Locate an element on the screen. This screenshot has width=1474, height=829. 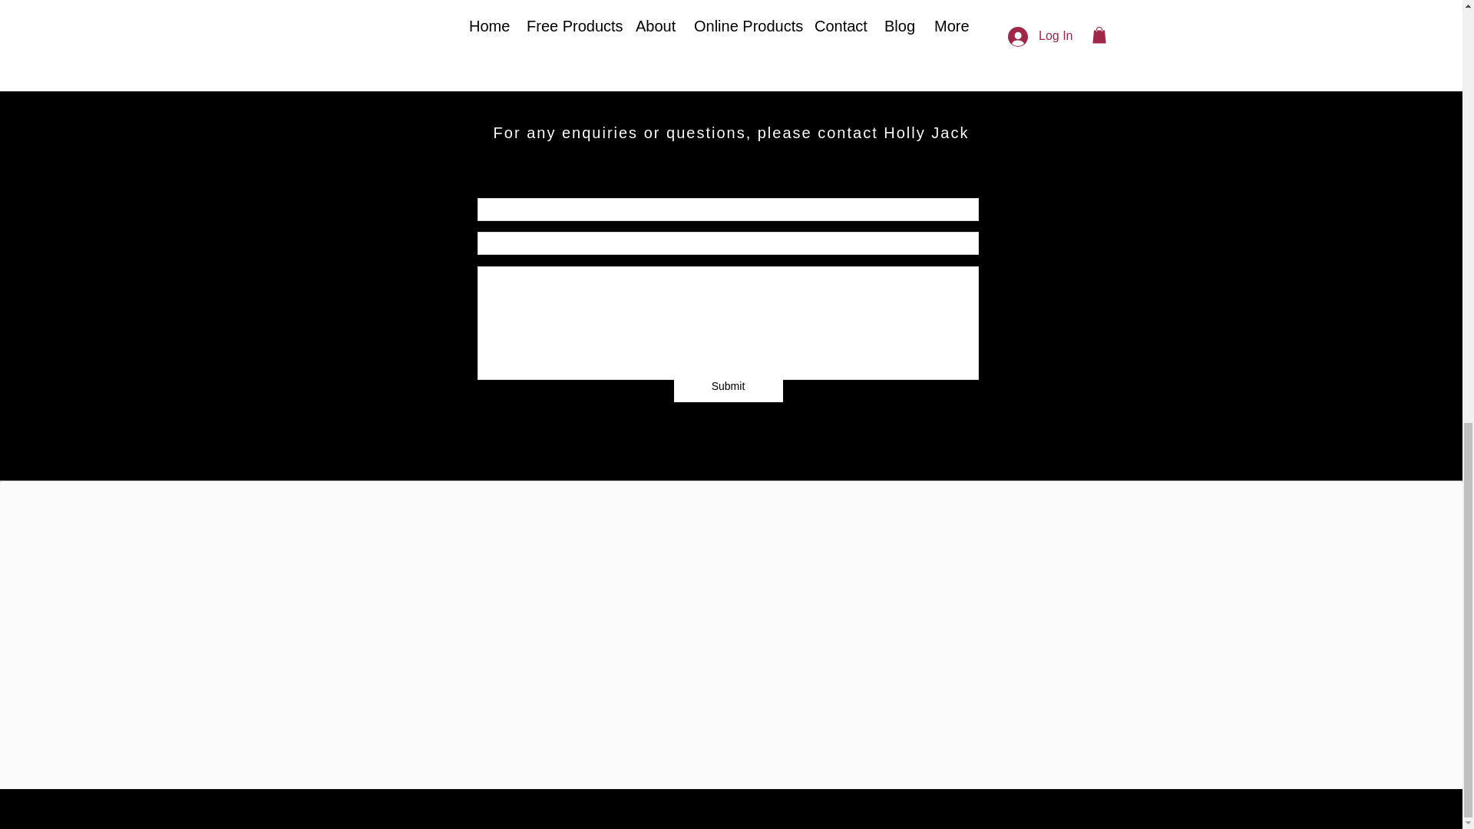
FAQ  is located at coordinates (494, 675).